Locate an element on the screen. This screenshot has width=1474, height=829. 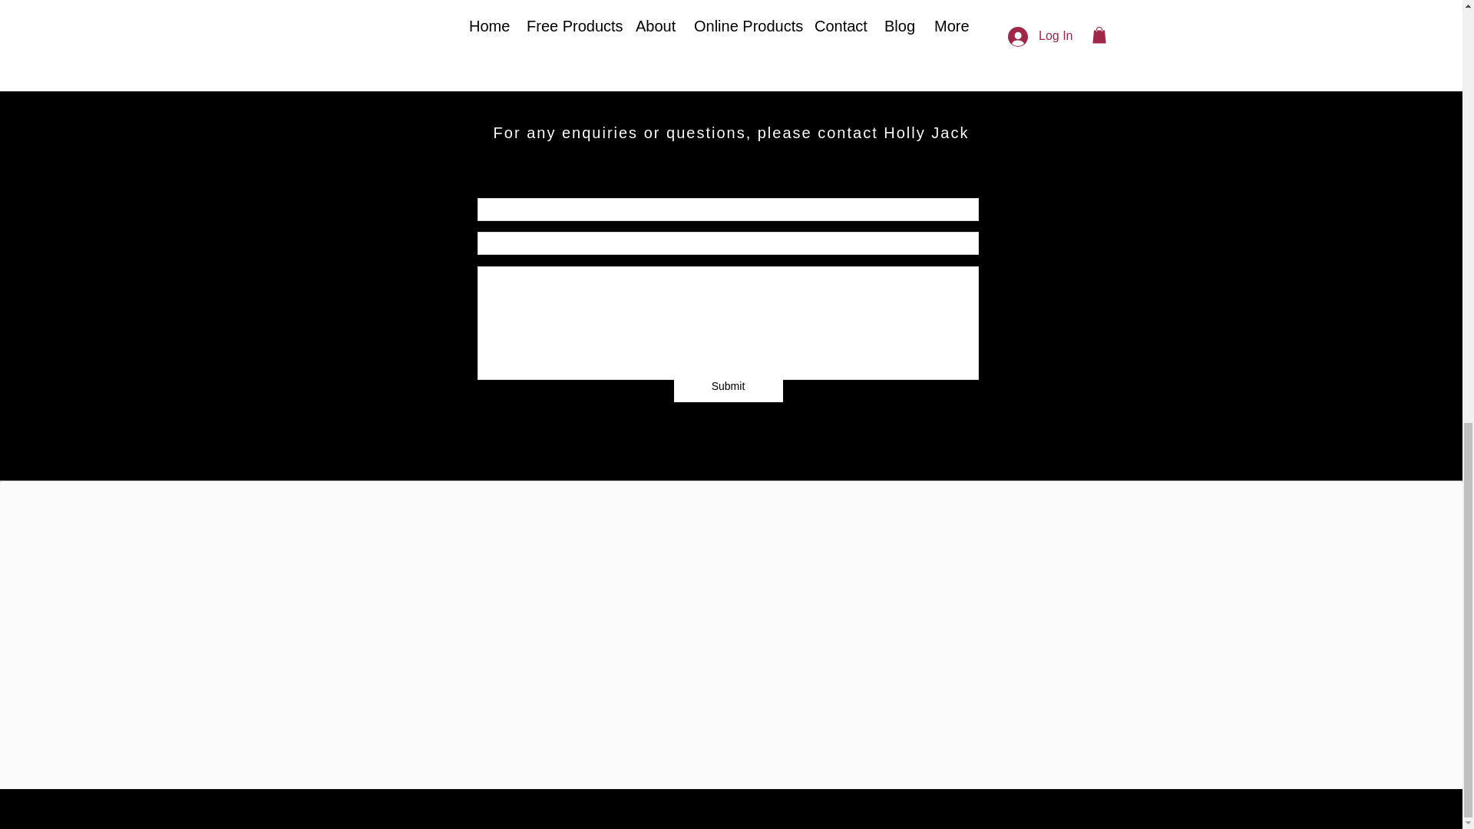
FAQ  is located at coordinates (494, 675).